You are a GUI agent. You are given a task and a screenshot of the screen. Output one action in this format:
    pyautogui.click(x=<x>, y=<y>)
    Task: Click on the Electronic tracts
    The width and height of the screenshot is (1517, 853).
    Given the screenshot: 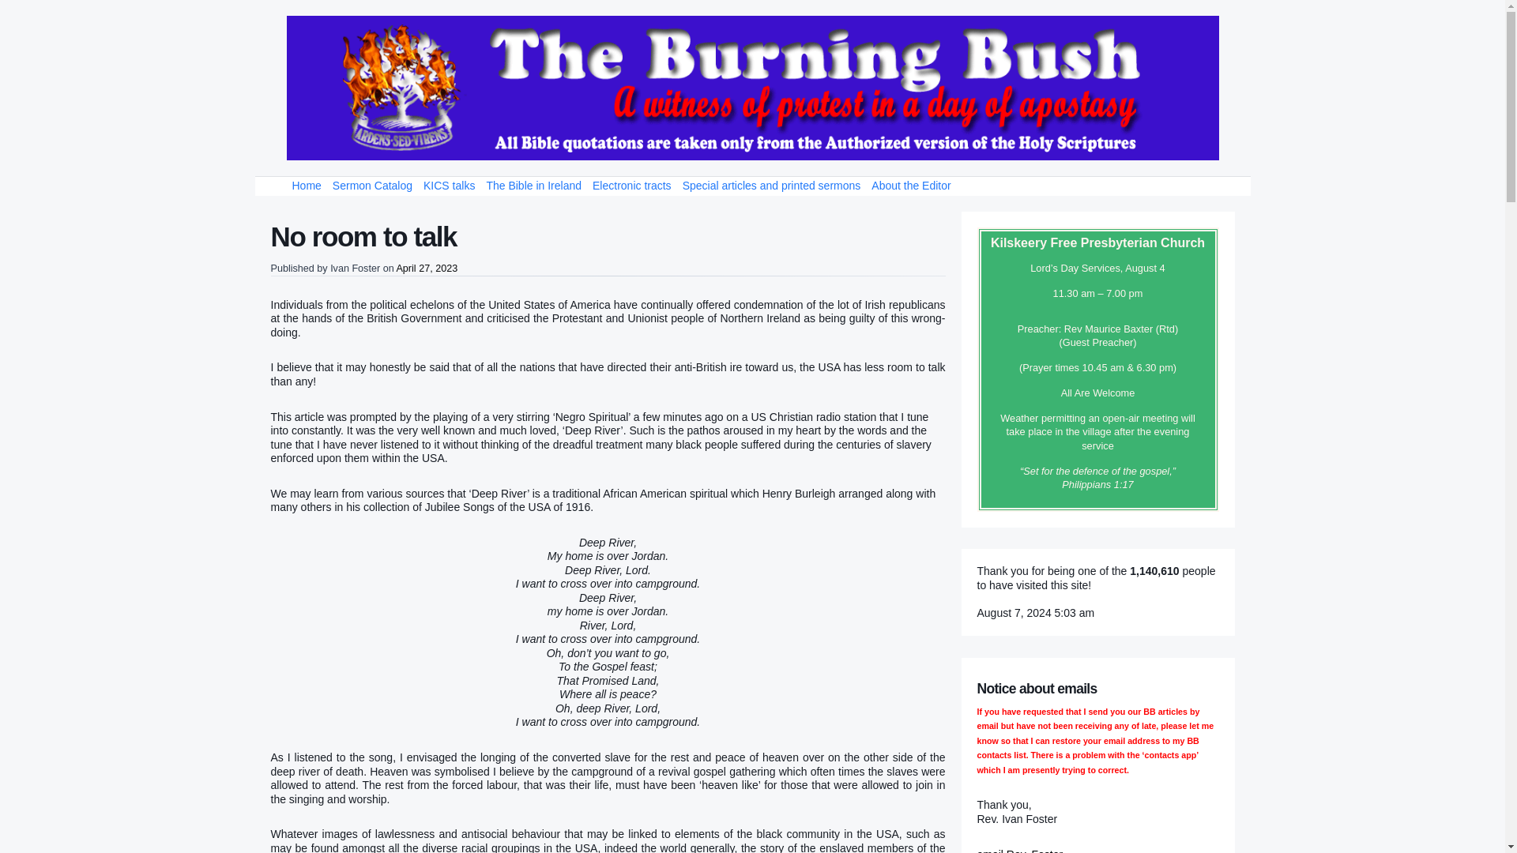 What is the action you would take?
    pyautogui.click(x=632, y=186)
    